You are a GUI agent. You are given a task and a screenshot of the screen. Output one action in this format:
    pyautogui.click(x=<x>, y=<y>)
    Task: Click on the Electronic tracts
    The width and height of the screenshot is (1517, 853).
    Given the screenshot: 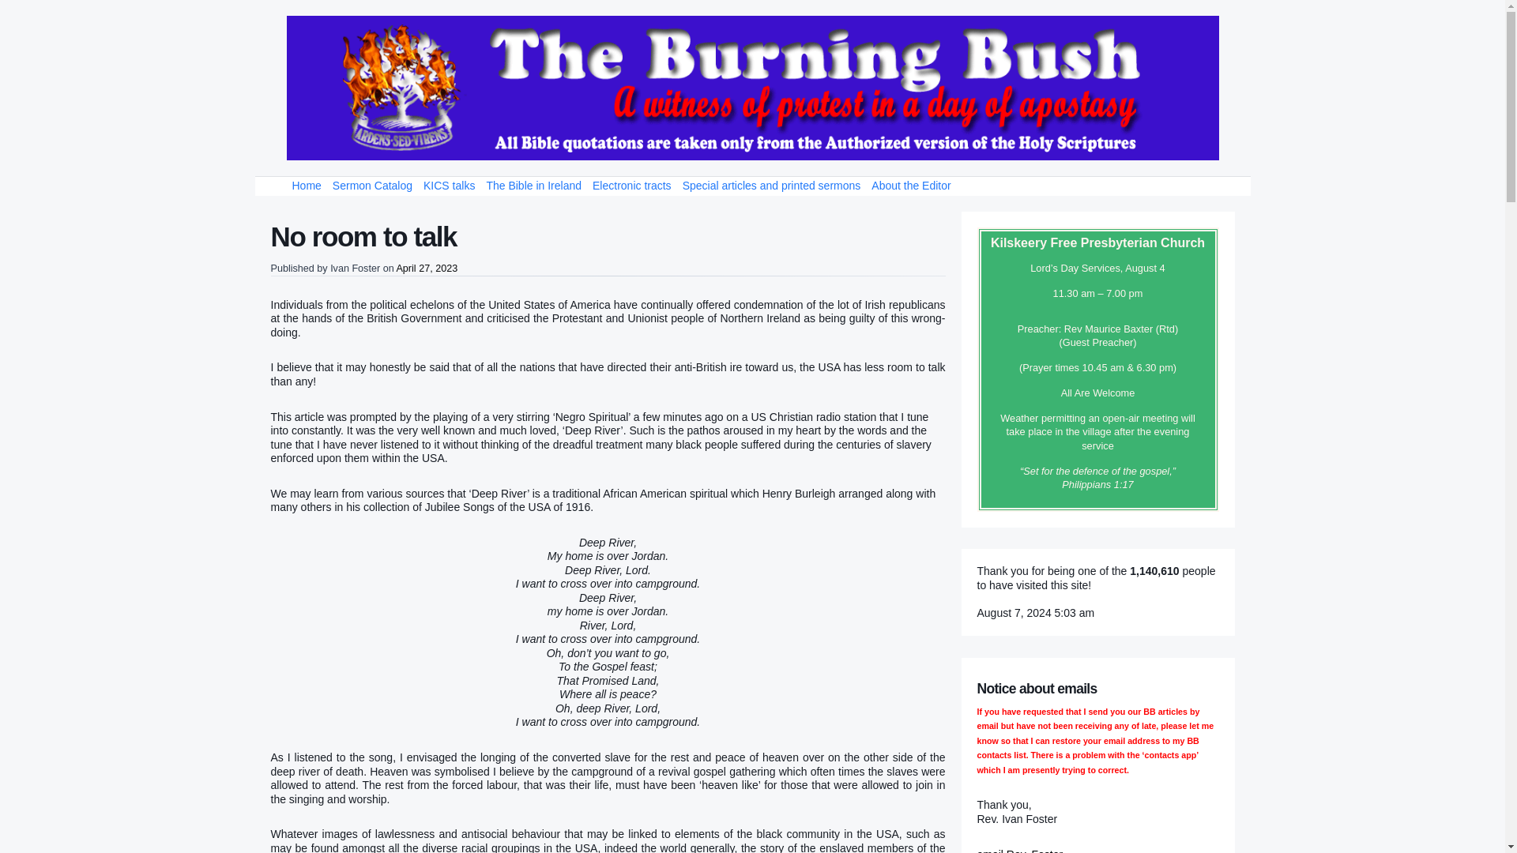 What is the action you would take?
    pyautogui.click(x=632, y=186)
    